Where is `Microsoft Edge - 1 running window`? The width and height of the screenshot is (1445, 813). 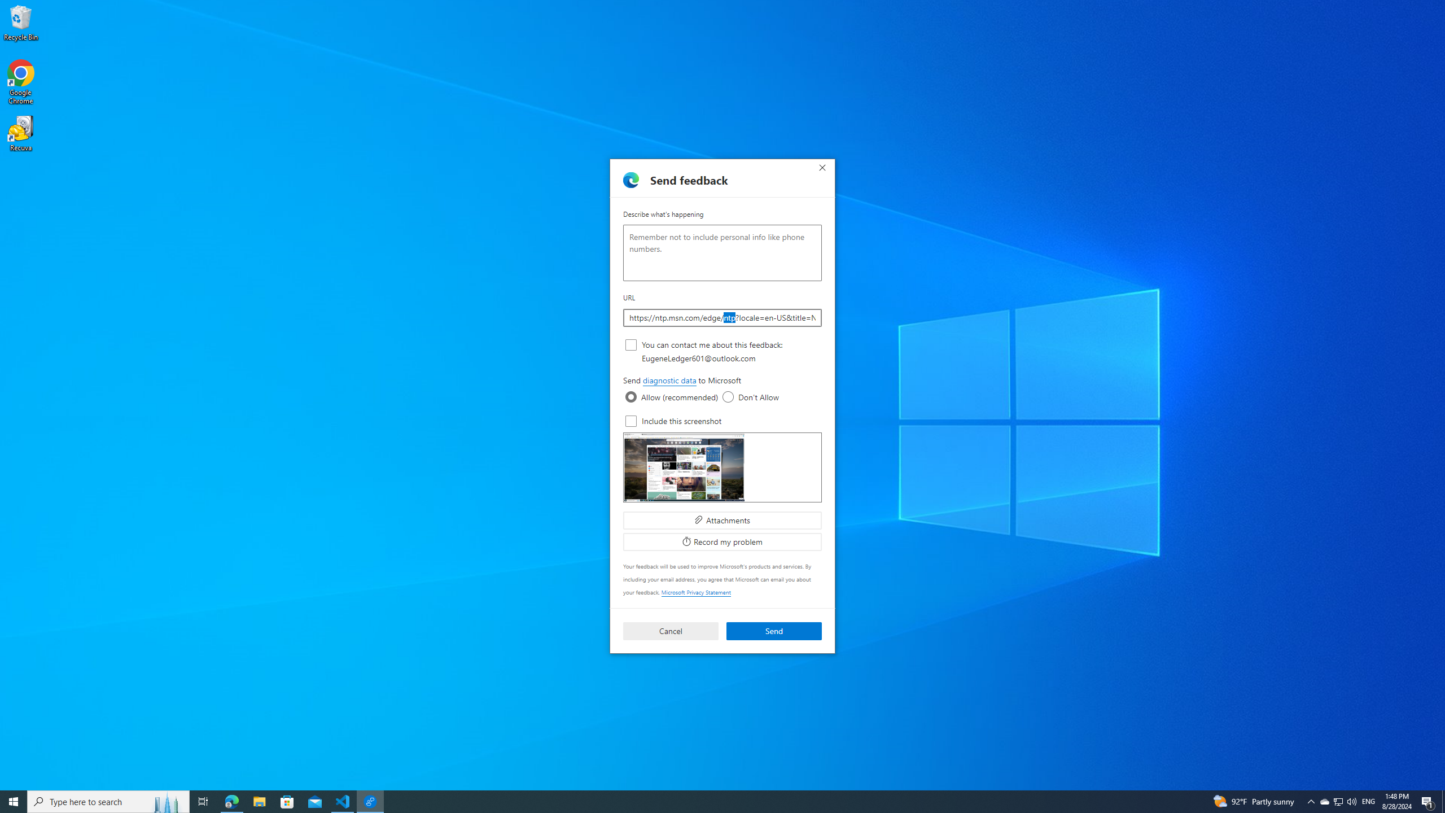
Microsoft Edge - 1 running window is located at coordinates (231, 802).